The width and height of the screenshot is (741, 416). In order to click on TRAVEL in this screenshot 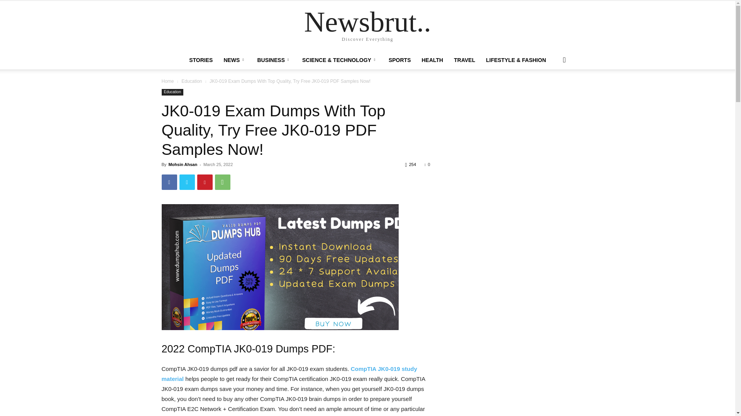, I will do `click(464, 60)`.